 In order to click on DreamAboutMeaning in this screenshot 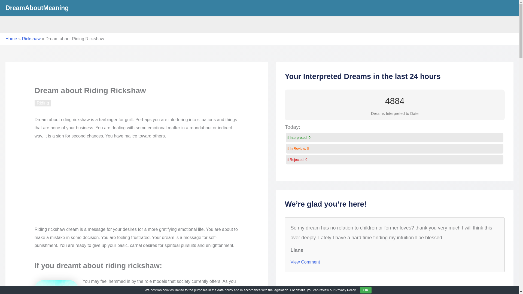, I will do `click(37, 8)`.